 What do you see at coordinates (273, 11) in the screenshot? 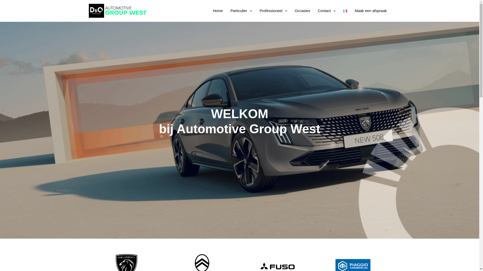
I see `Professioneel` at bounding box center [273, 11].